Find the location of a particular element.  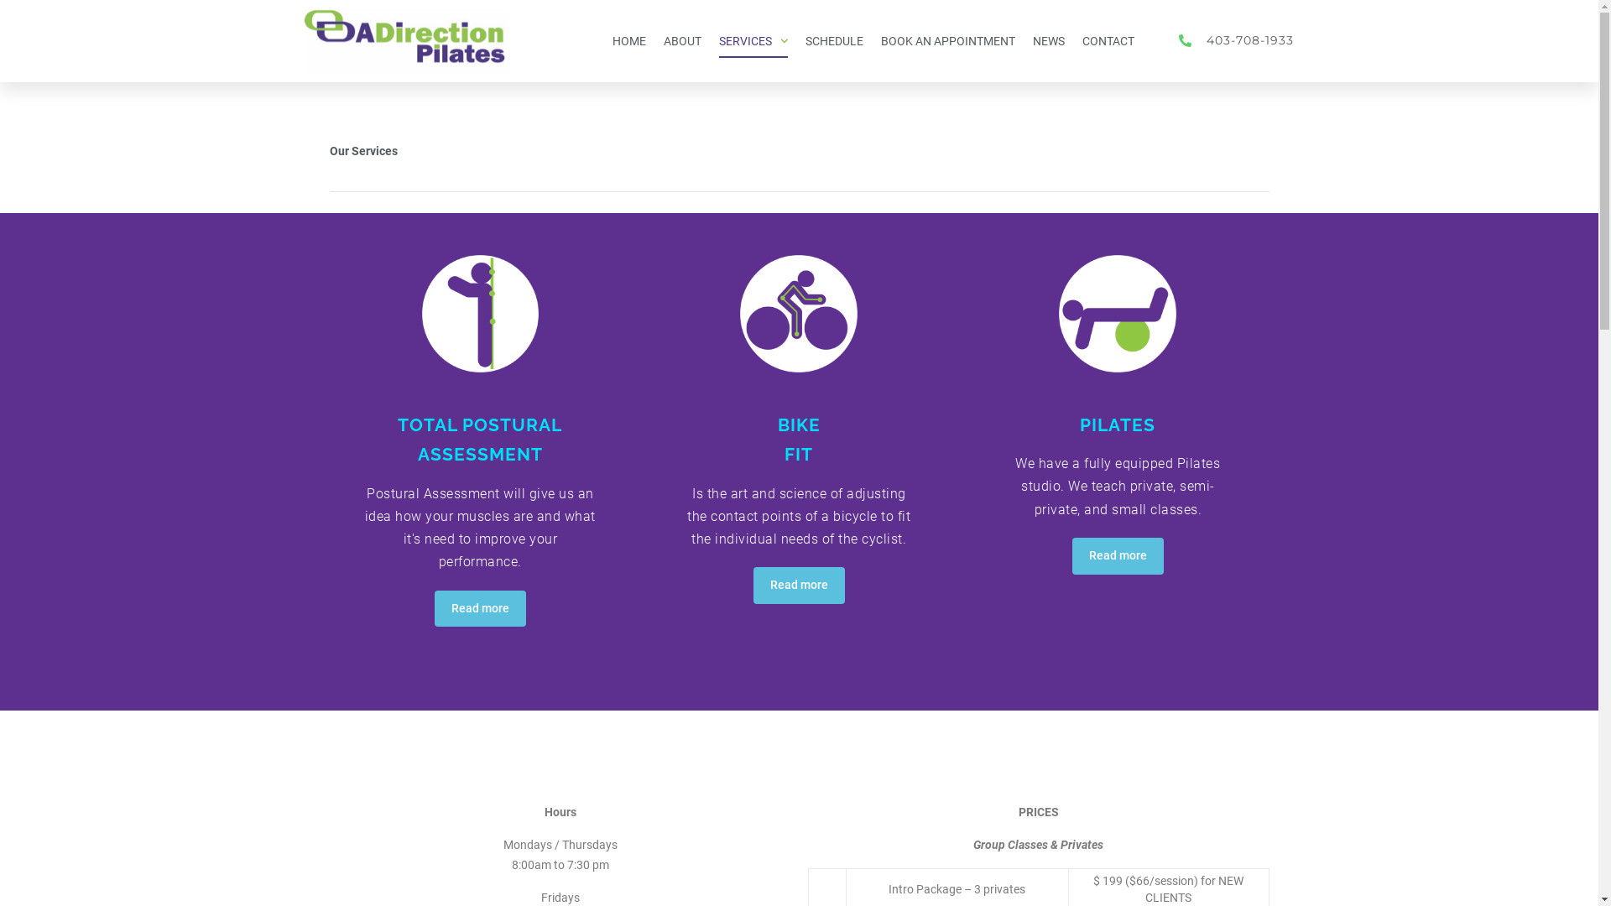

HOME is located at coordinates (629, 41).